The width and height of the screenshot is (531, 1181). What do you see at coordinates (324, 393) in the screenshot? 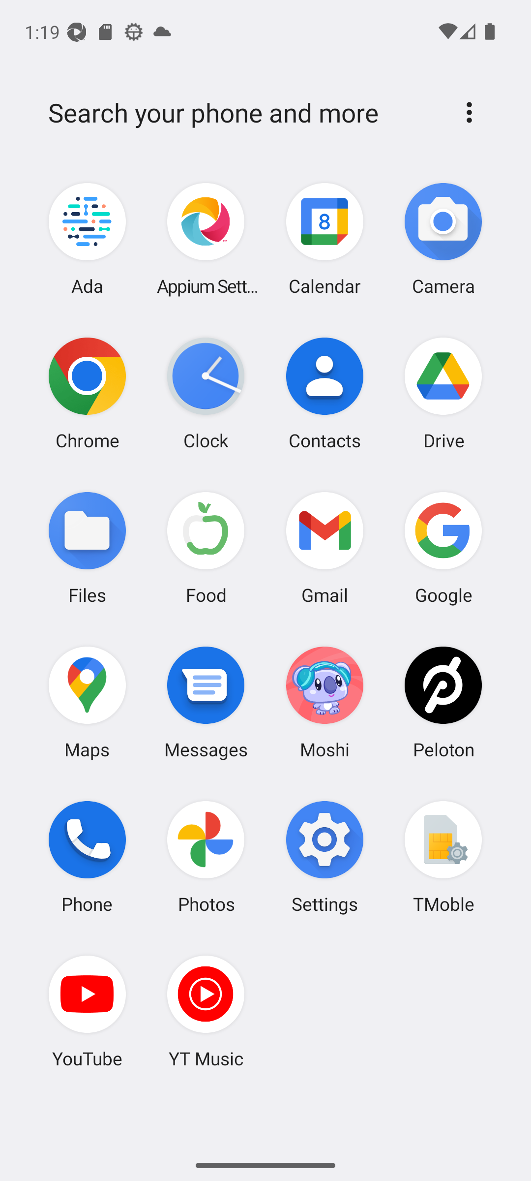
I see `Contacts` at bounding box center [324, 393].